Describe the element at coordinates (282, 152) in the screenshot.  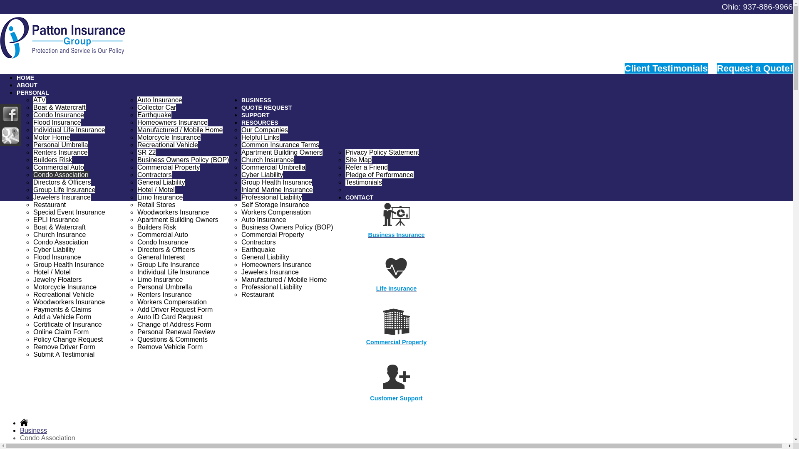
I see `Apartment Building Owners` at that location.